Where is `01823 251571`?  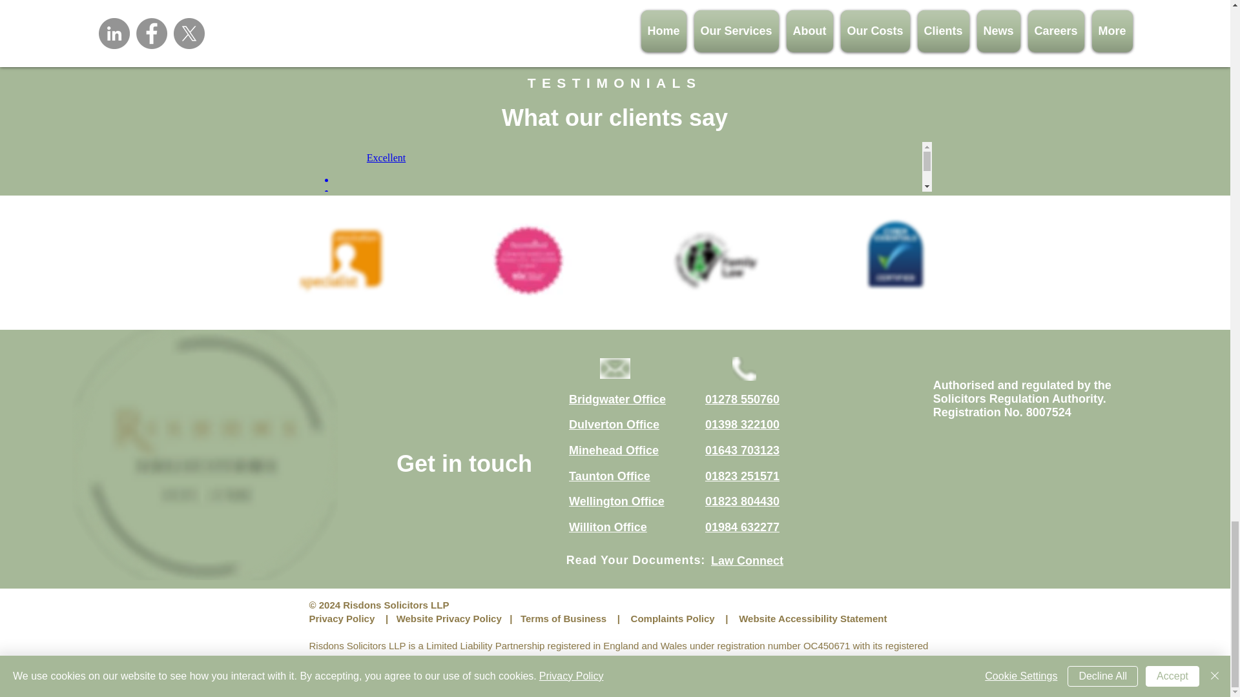 01823 251571 is located at coordinates (743, 476).